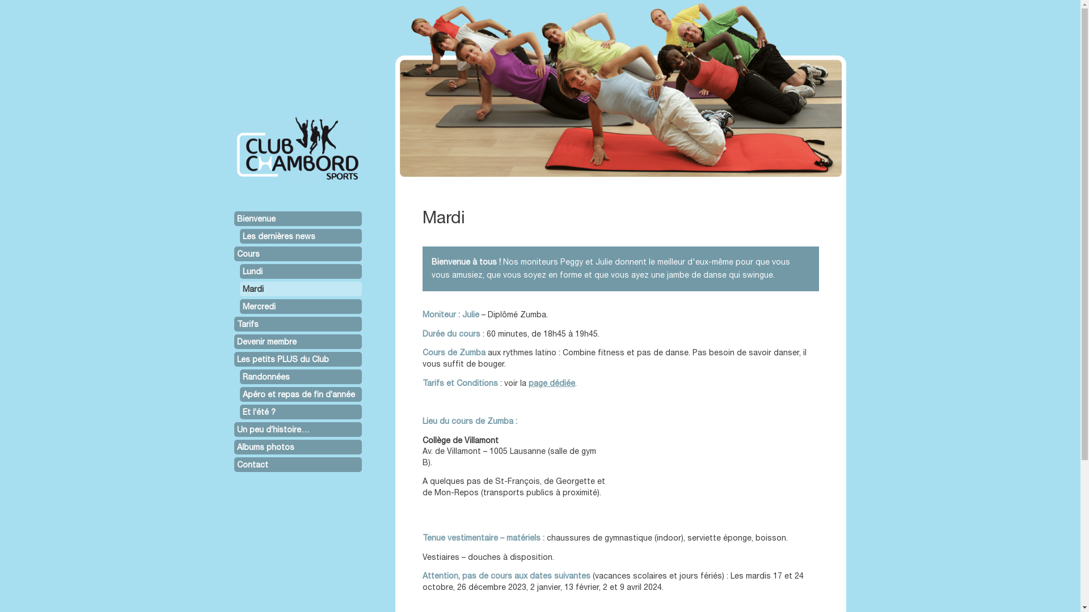 The image size is (1089, 612). I want to click on Mercredi, so click(301, 307).